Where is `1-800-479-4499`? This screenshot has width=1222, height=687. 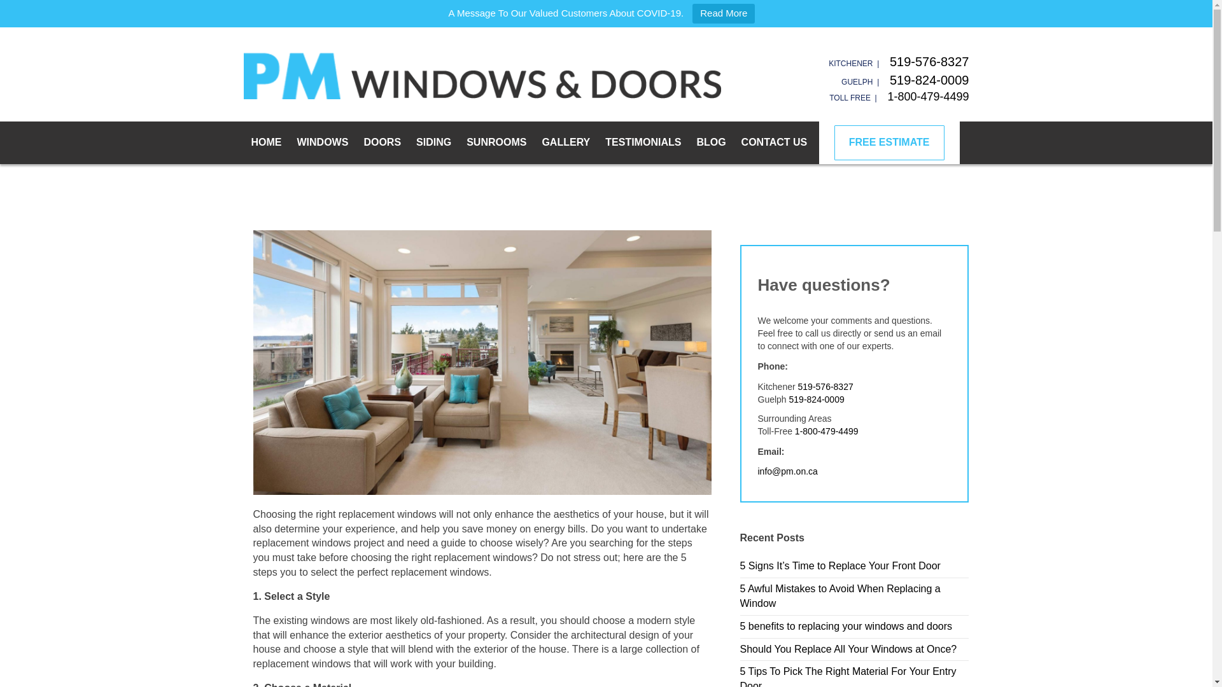 1-800-479-4499 is located at coordinates (928, 97).